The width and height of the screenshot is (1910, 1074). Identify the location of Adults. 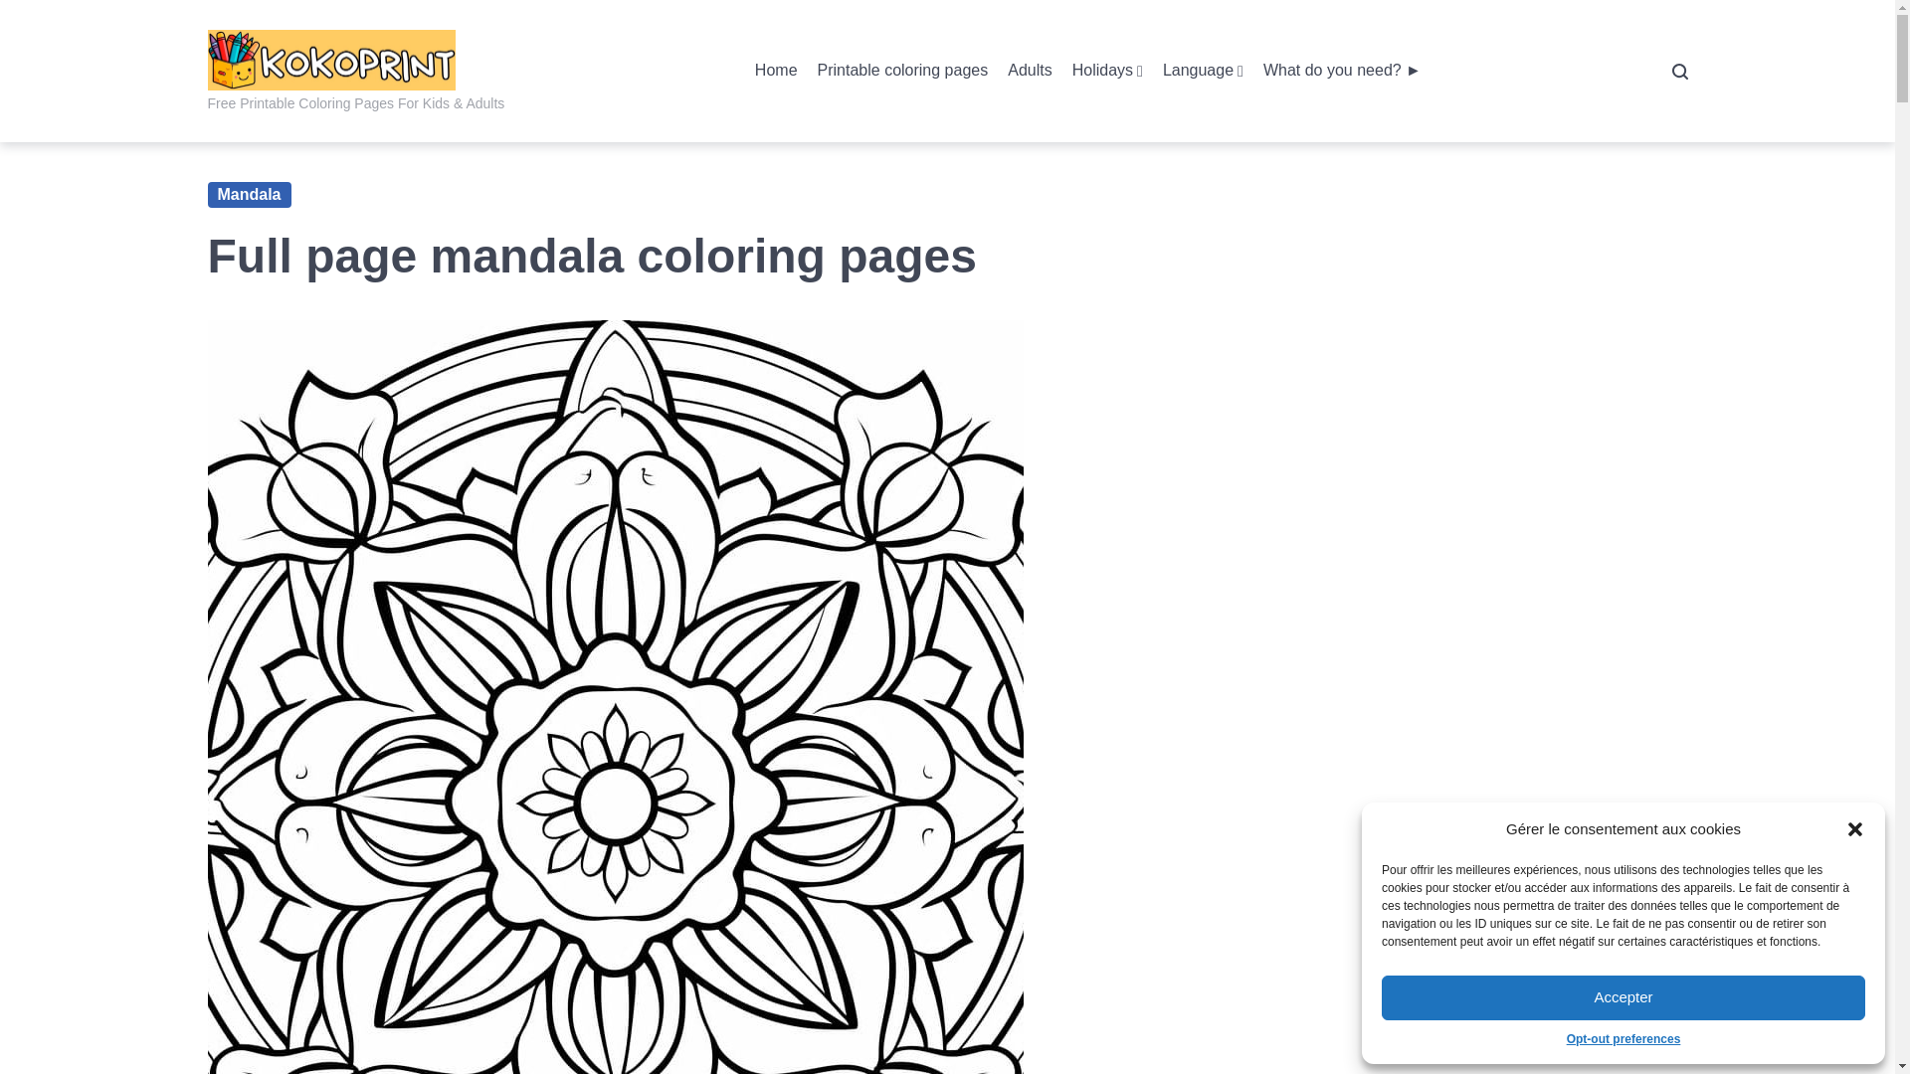
(1030, 72).